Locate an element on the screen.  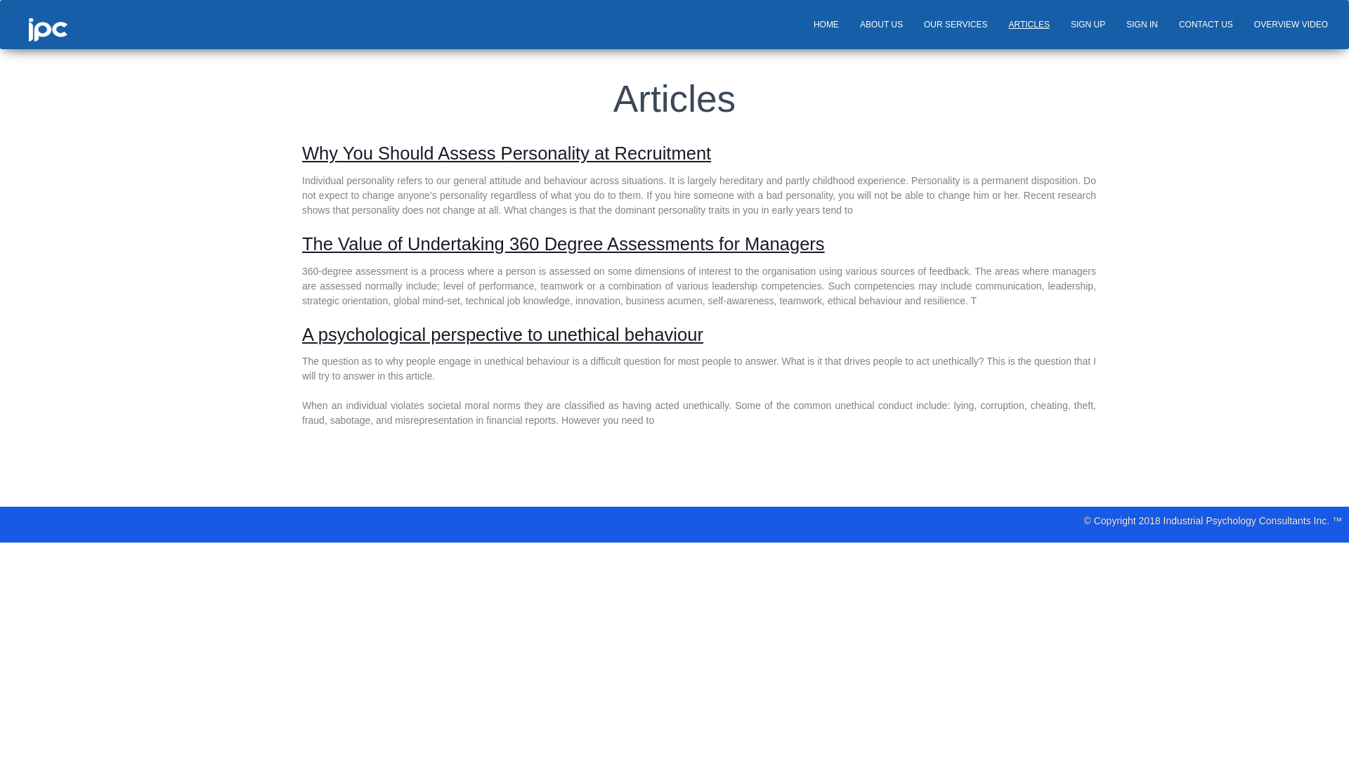
HOME is located at coordinates (826, 24).